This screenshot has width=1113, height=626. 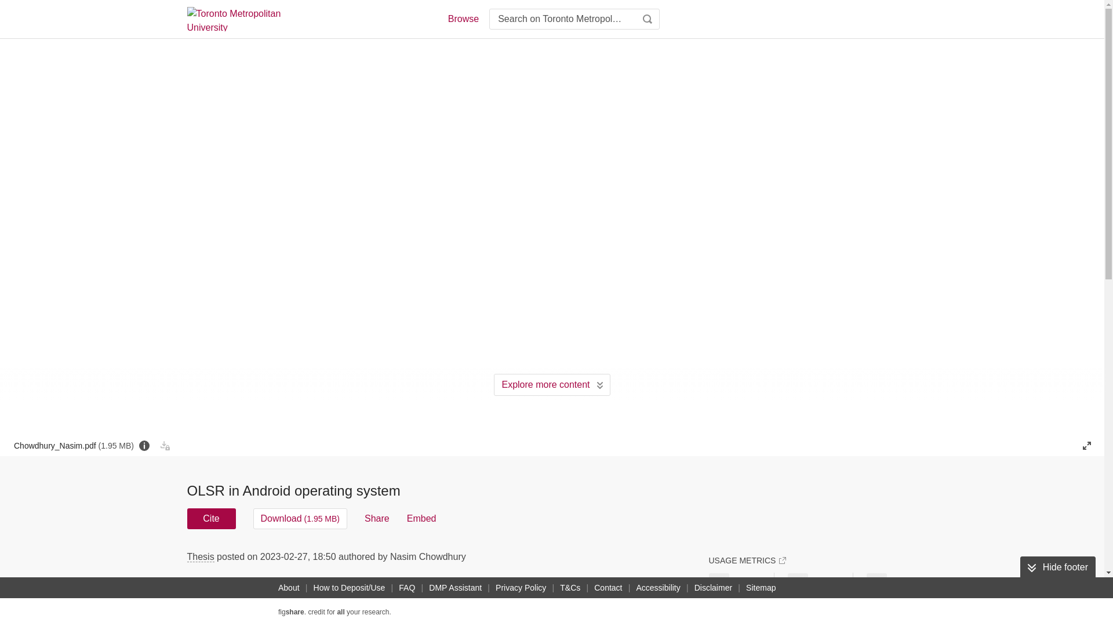 What do you see at coordinates (713, 588) in the screenshot?
I see `Disclaimer` at bounding box center [713, 588].